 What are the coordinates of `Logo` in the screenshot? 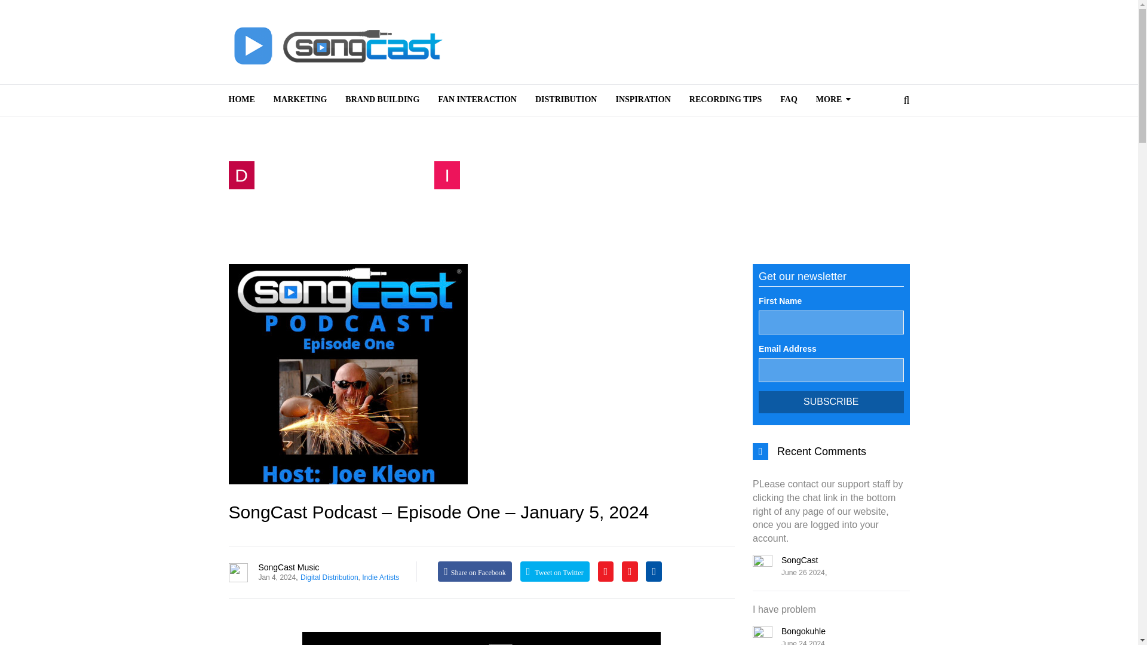 It's located at (336, 45).